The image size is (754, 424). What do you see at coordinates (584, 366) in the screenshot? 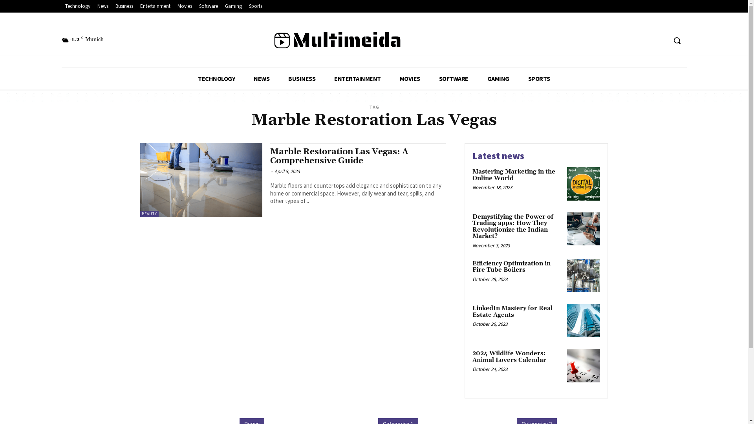
I see `2024 Wildlife Wonders: Animal Lovers Calendar` at bounding box center [584, 366].